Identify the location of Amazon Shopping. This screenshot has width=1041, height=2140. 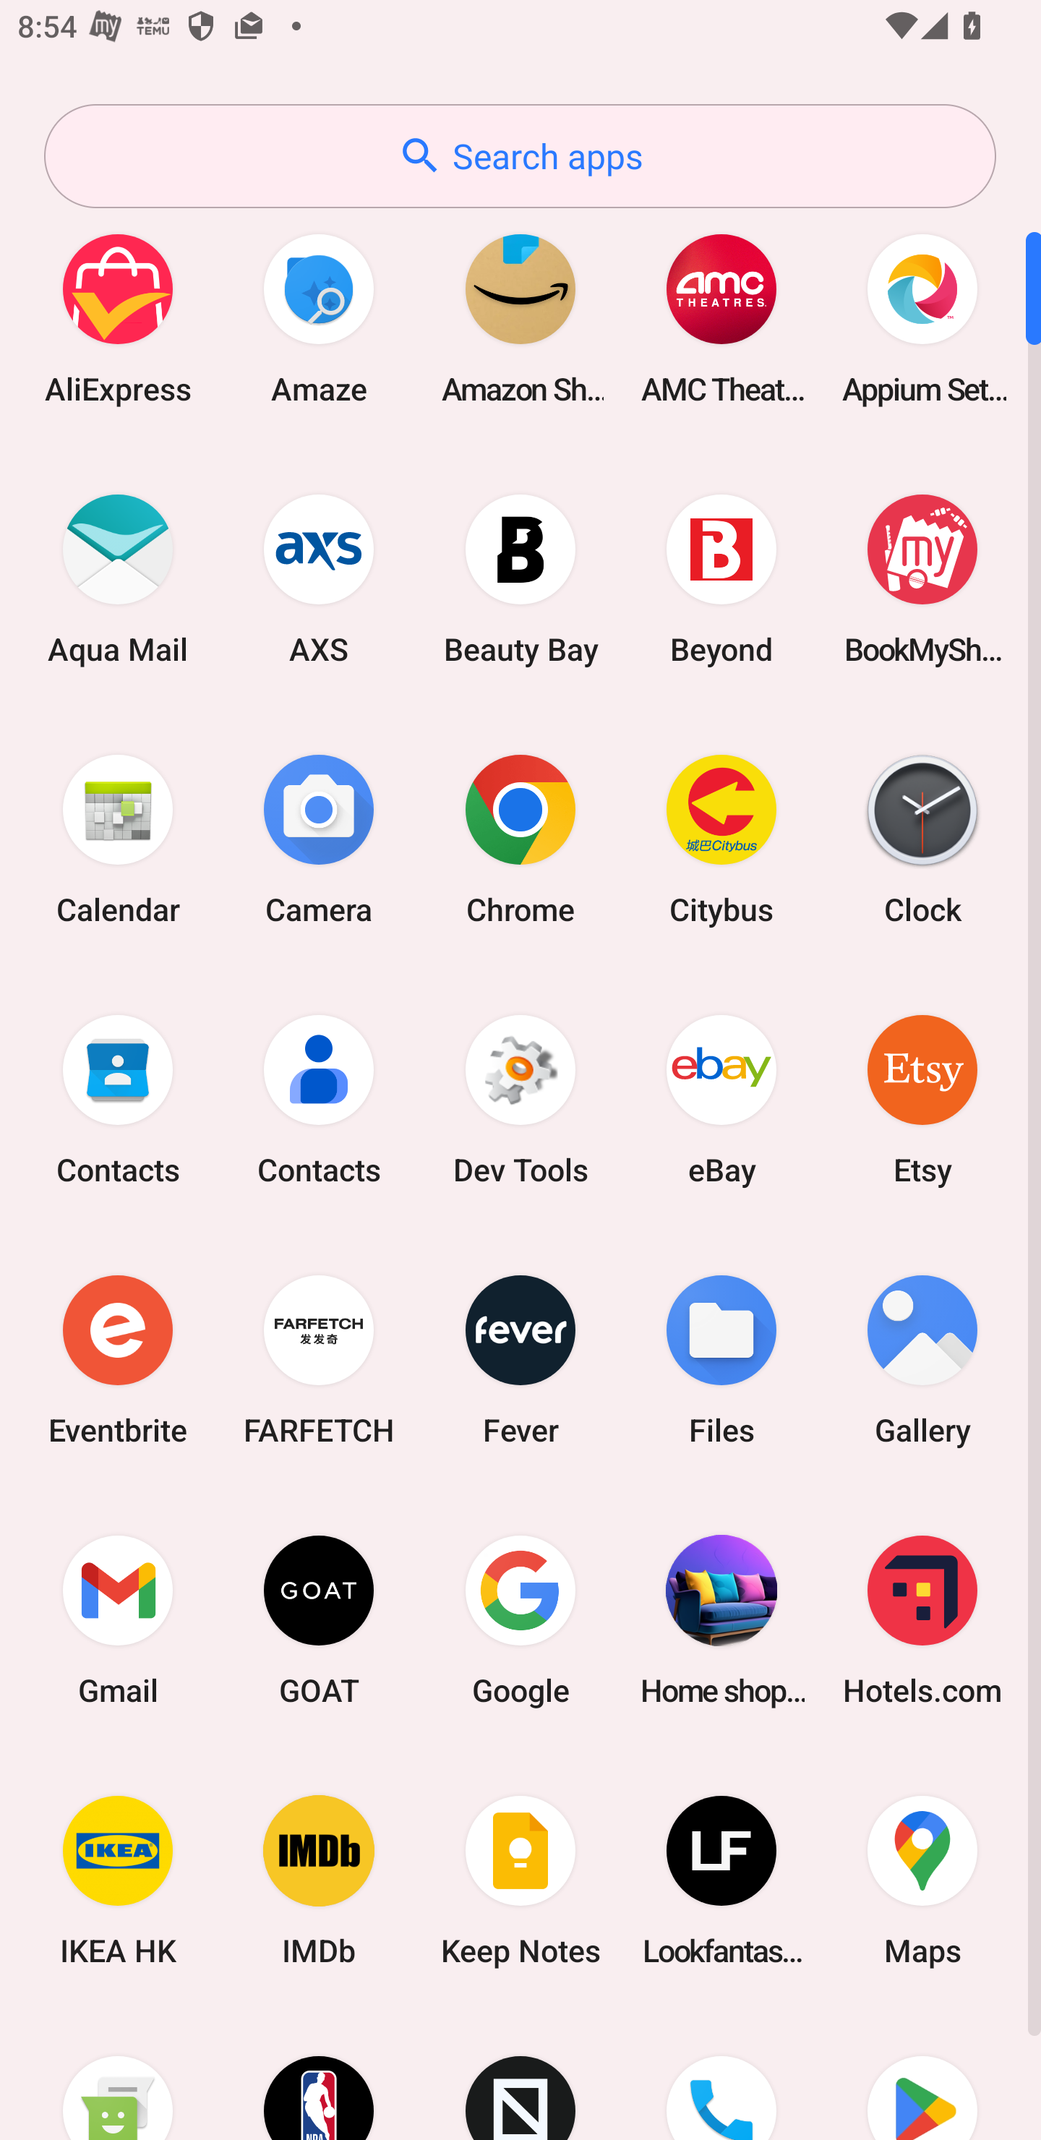
(520, 318).